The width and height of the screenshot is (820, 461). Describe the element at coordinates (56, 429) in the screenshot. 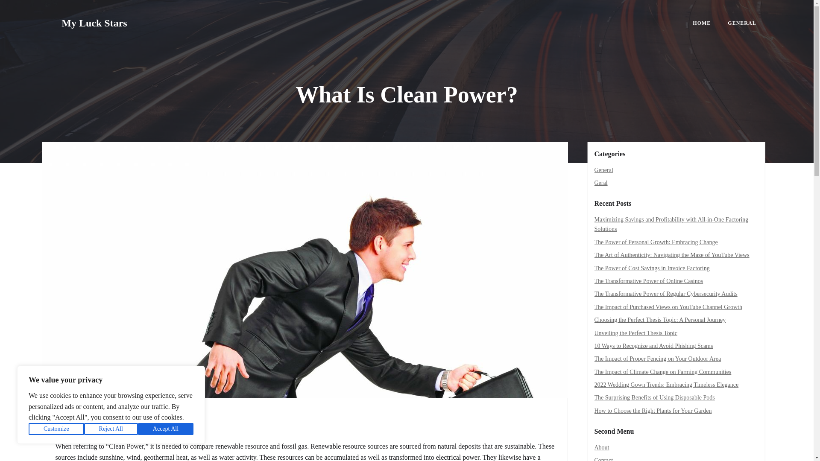

I see `Customize` at that location.